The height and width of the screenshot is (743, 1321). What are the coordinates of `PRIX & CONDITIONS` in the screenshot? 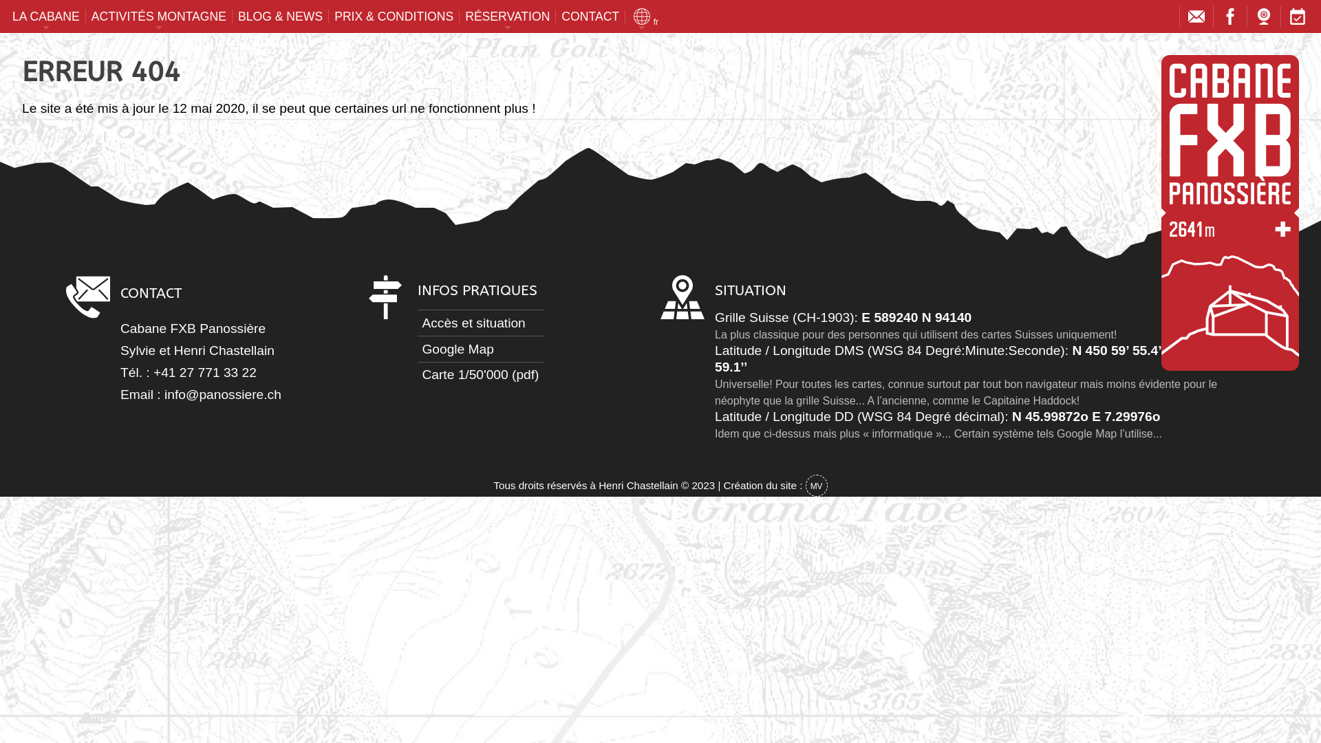 It's located at (394, 17).